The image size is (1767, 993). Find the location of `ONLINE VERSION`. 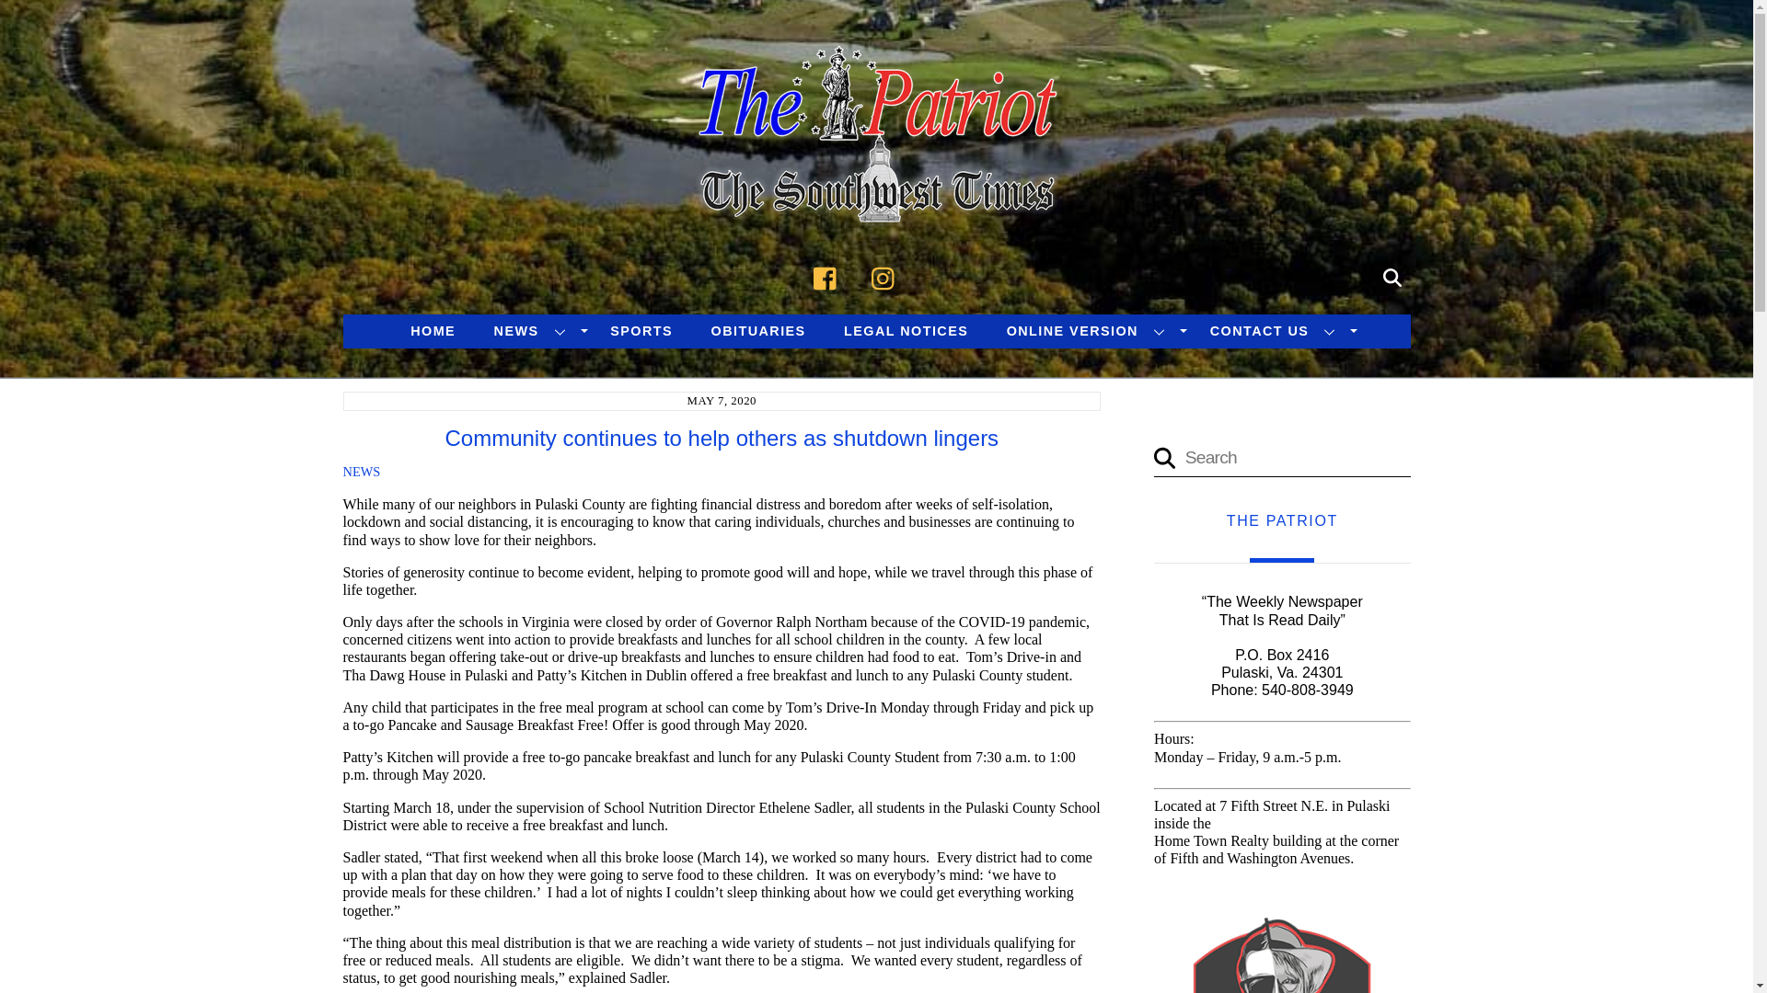

ONLINE VERSION is located at coordinates (1089, 331).